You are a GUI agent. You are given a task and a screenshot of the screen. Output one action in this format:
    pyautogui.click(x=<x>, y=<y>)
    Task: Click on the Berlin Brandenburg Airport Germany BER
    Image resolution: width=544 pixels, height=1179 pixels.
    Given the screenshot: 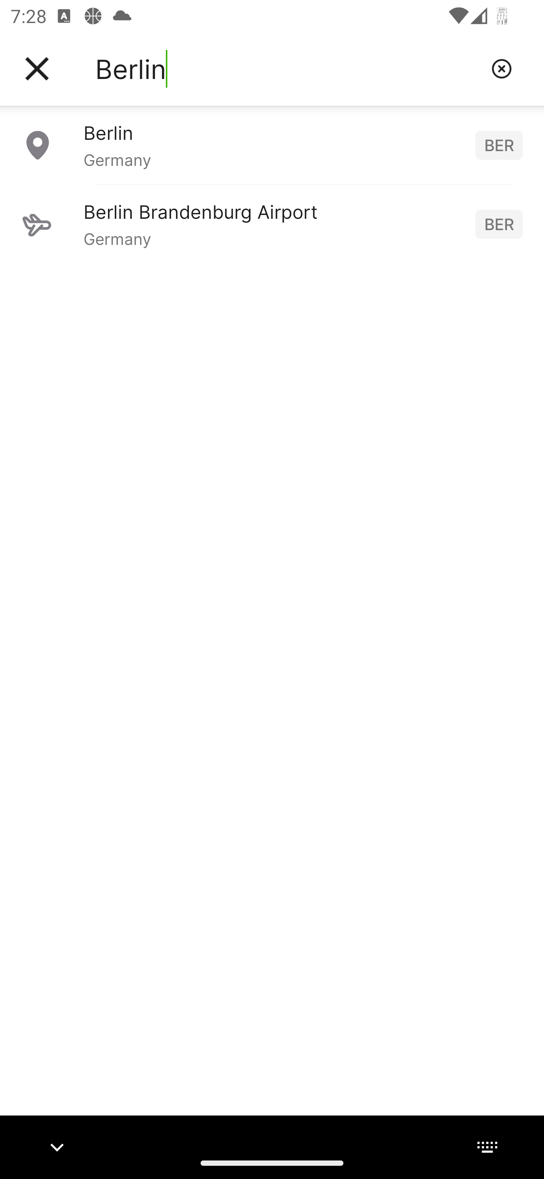 What is the action you would take?
    pyautogui.click(x=272, y=224)
    